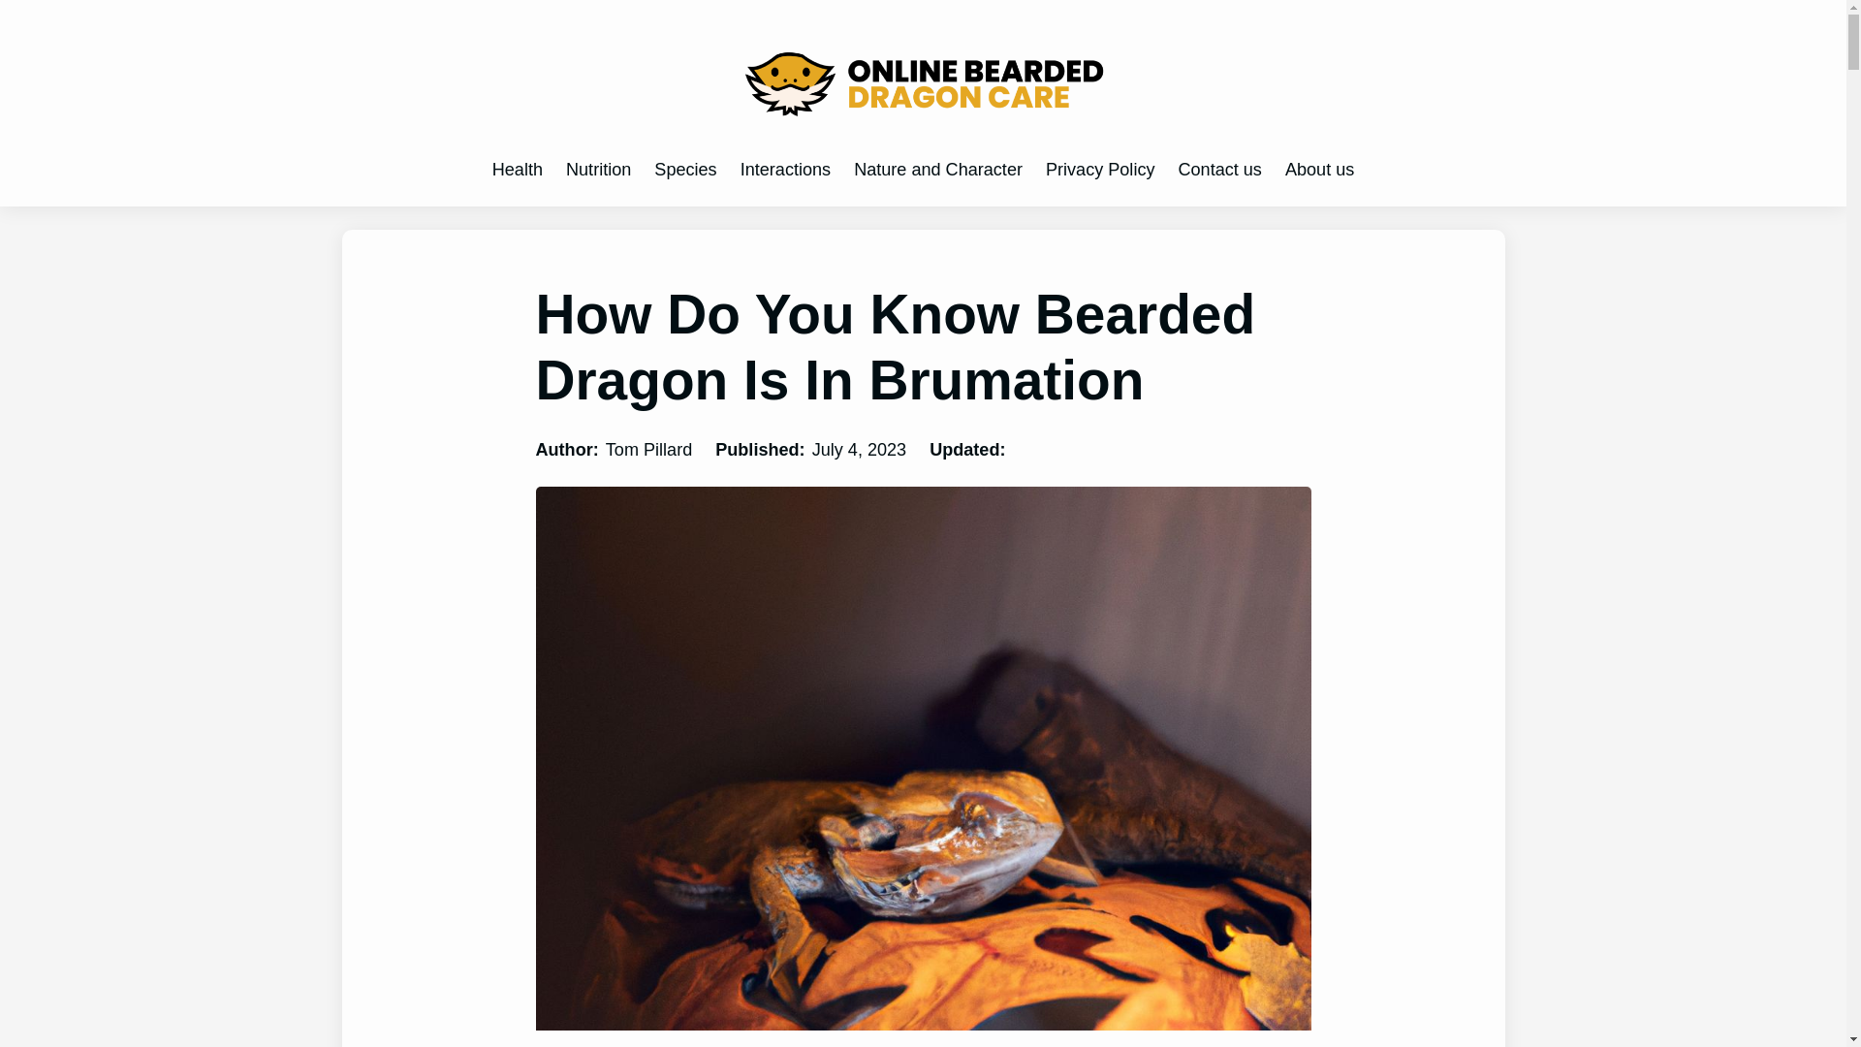 This screenshot has height=1047, width=1861. I want to click on Nutrition, so click(597, 170).